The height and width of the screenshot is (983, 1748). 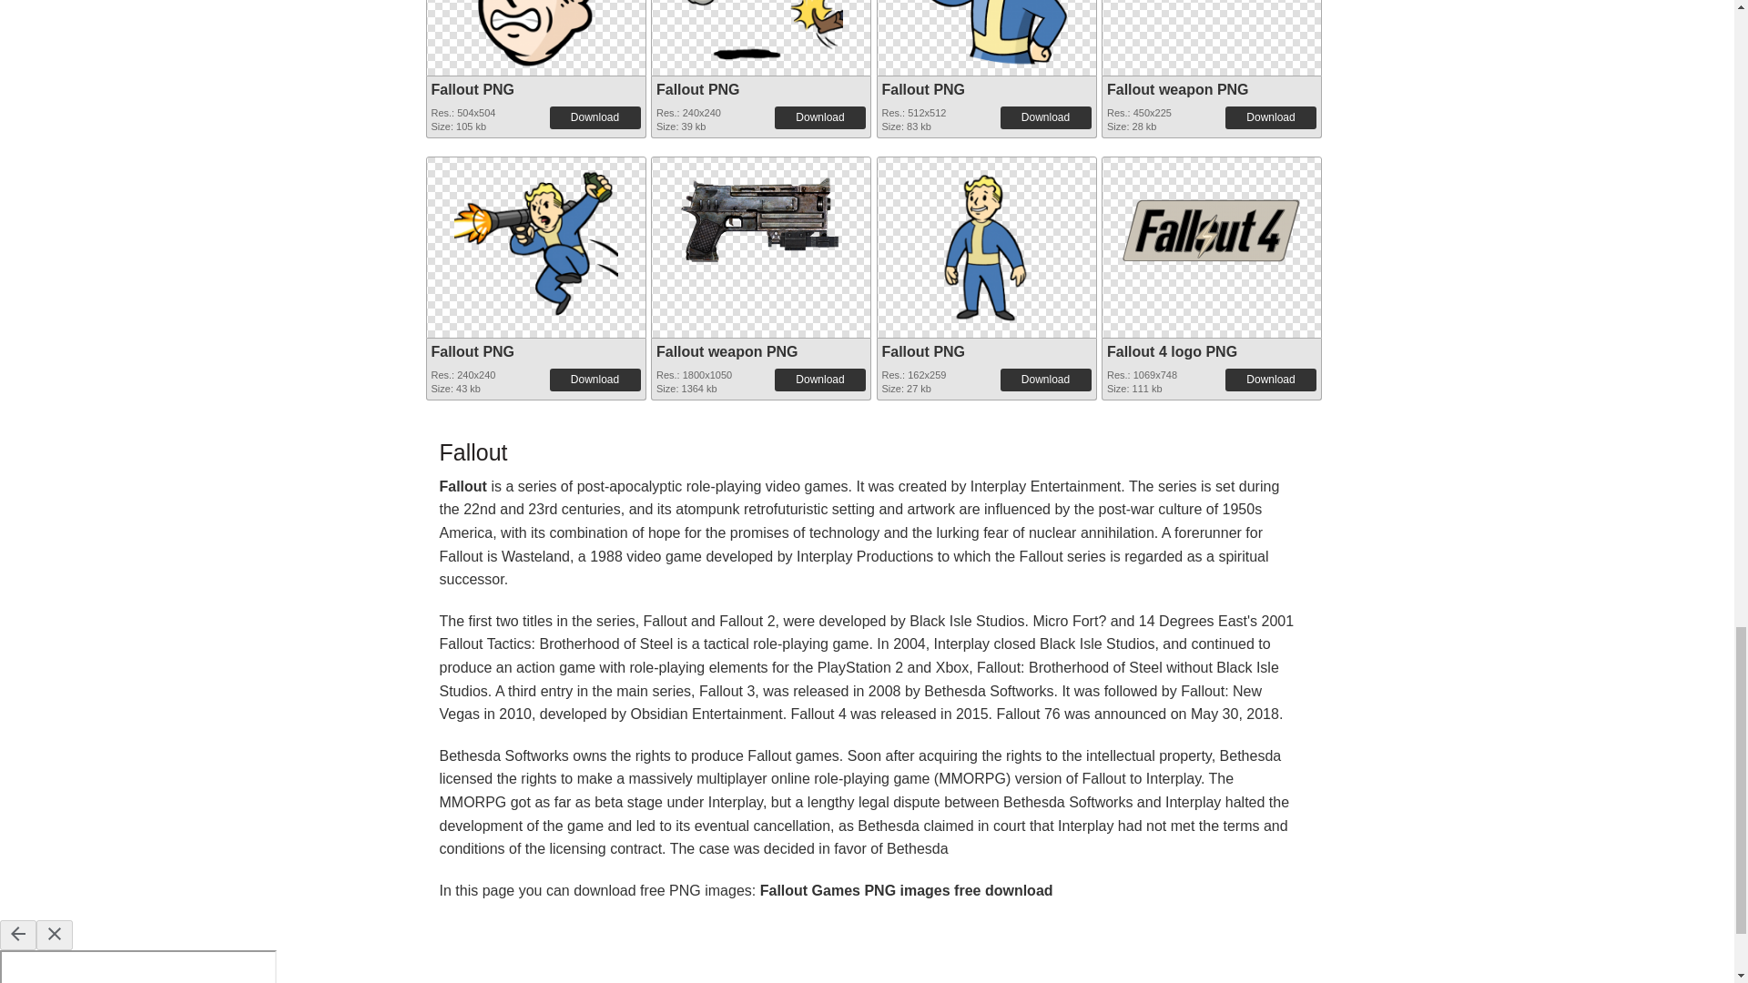 I want to click on Download, so click(x=1045, y=117).